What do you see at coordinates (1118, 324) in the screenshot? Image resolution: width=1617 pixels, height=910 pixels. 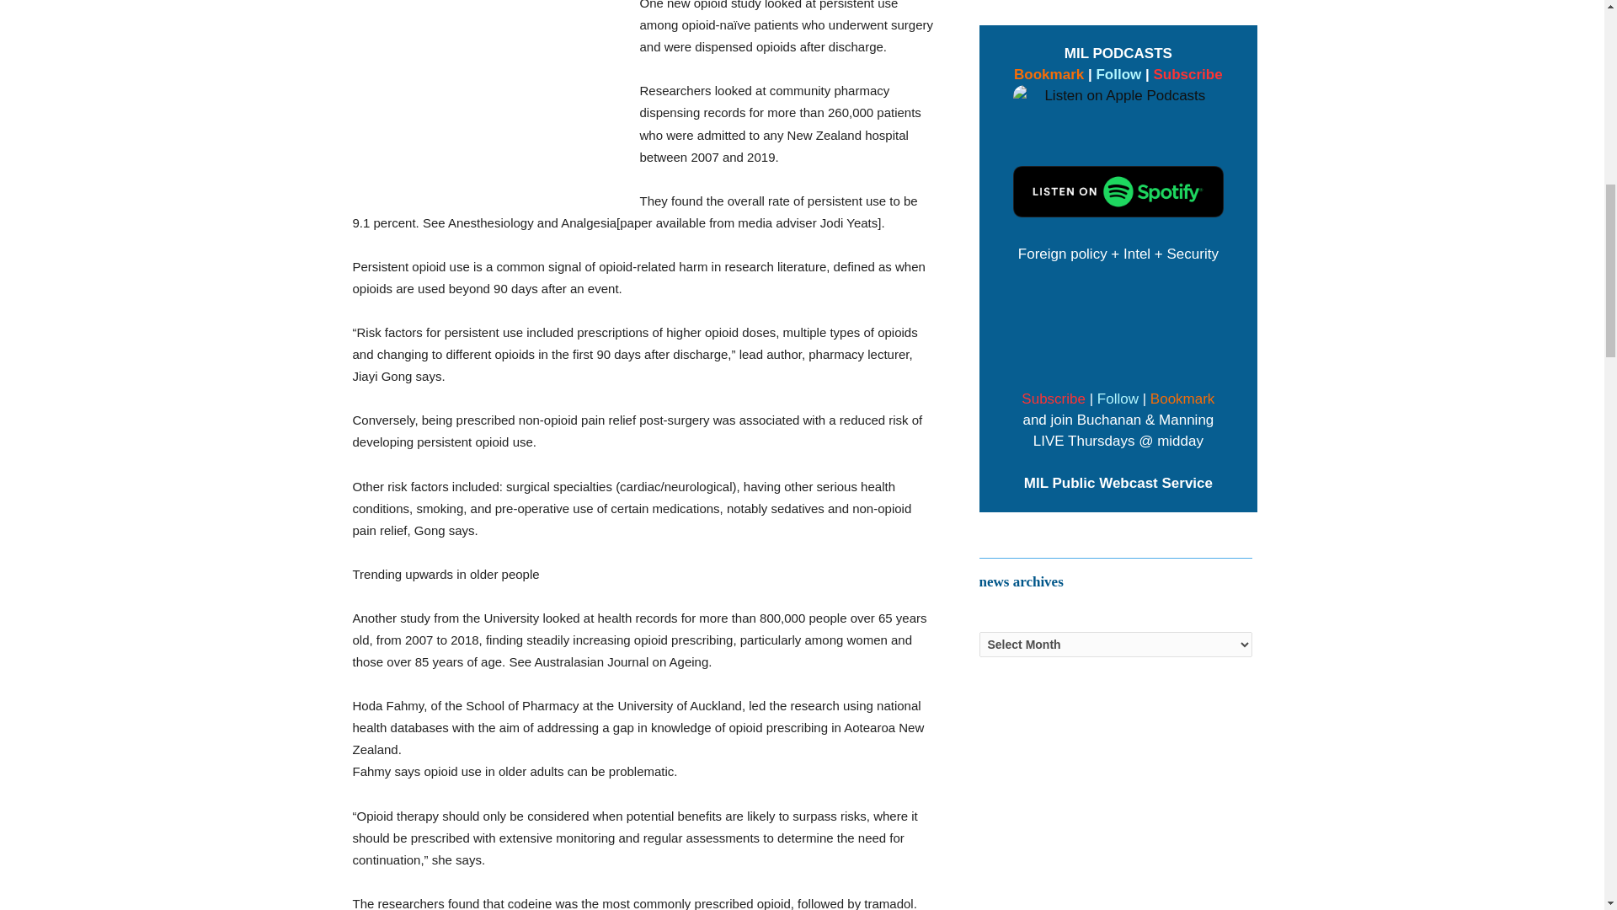 I see `YouTube video player` at bounding box center [1118, 324].